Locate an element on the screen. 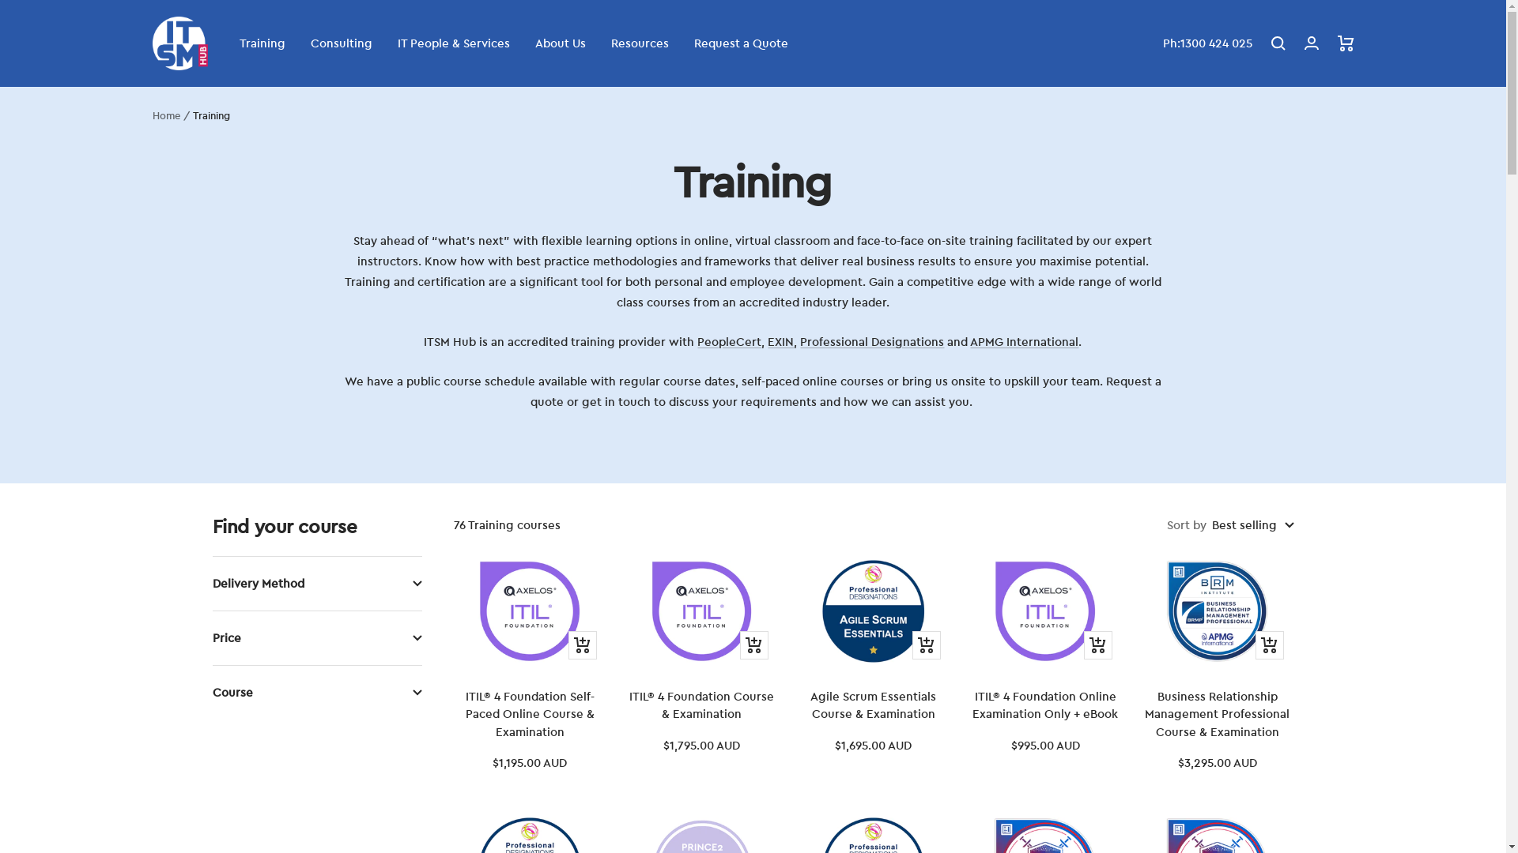 This screenshot has height=853, width=1518. Training is located at coordinates (262, 43).